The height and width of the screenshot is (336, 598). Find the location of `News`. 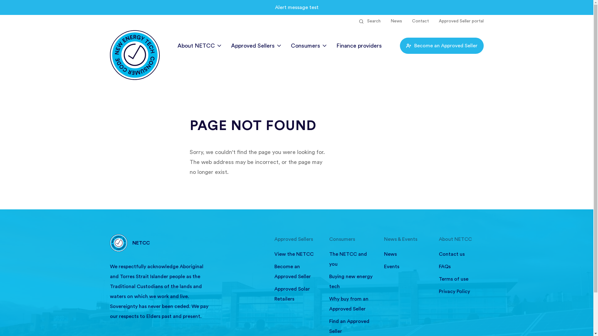

News is located at coordinates (396, 21).